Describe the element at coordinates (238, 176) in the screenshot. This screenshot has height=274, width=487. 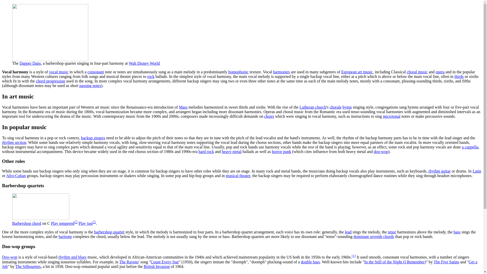
I see `musical theater` at that location.